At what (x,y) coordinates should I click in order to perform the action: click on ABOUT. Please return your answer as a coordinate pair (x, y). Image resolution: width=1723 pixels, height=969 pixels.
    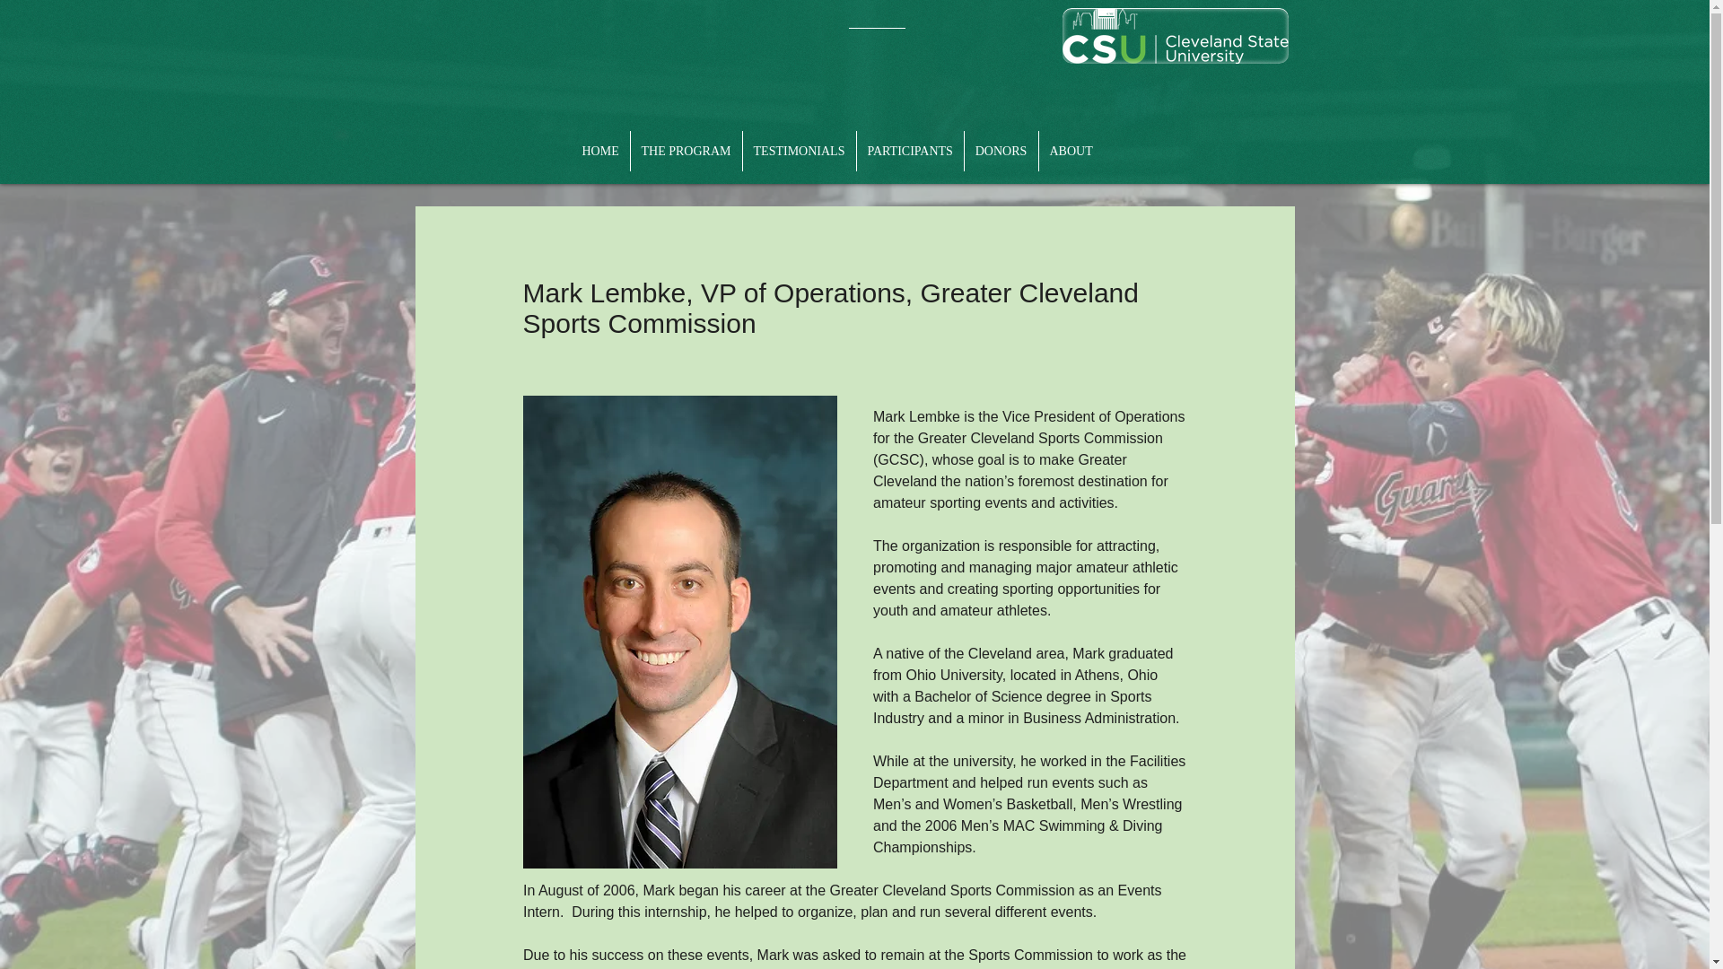
    Looking at the image, I should click on (1071, 151).